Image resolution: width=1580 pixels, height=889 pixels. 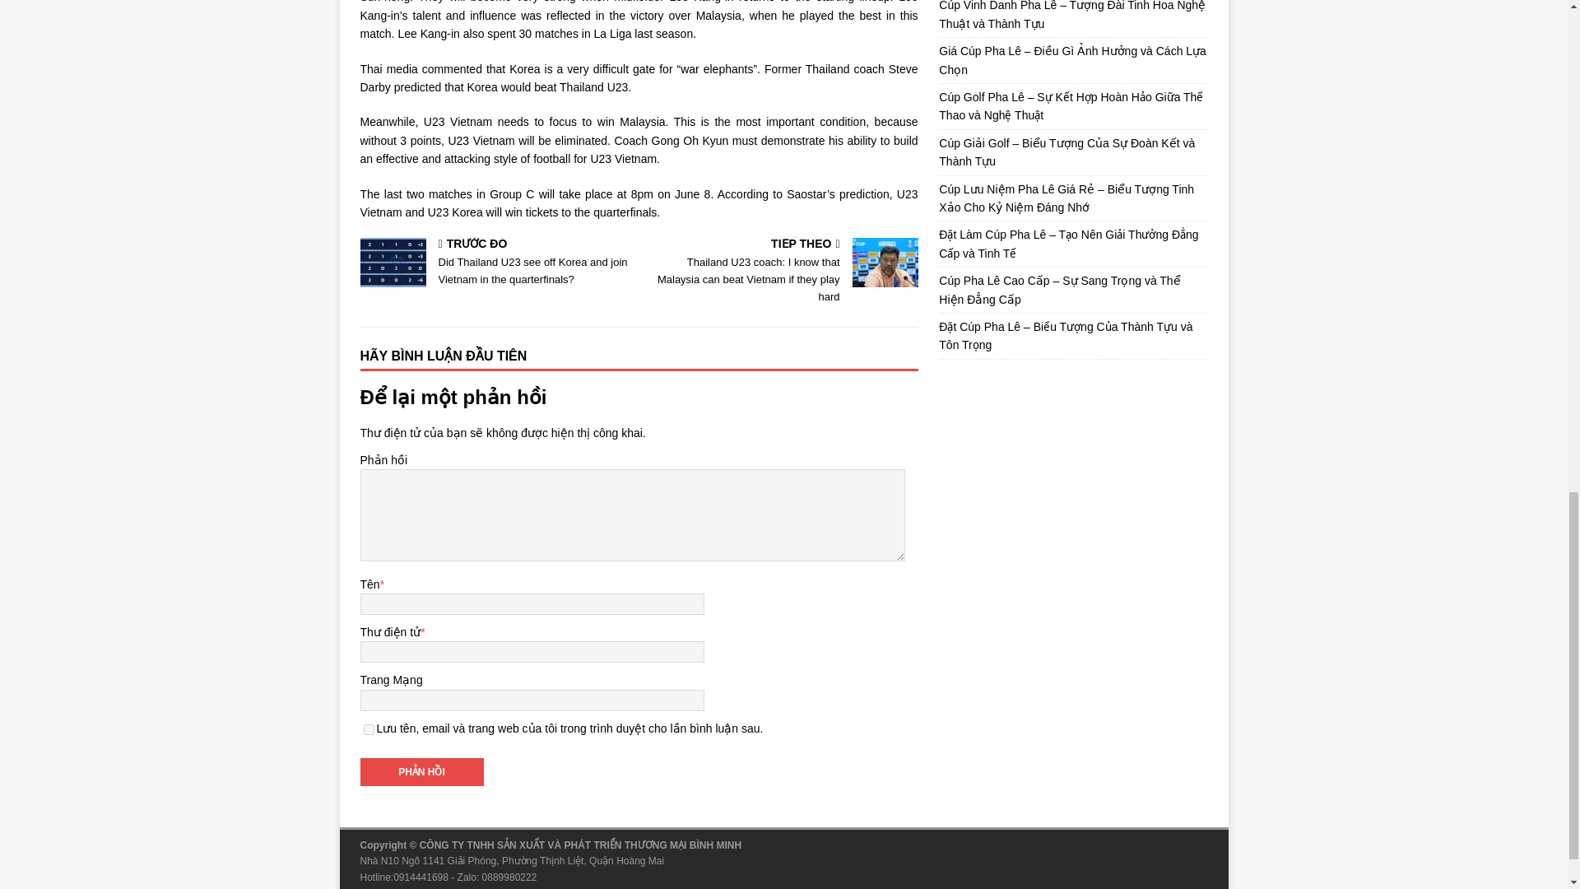 What do you see at coordinates (369, 729) in the screenshot?
I see `yes` at bounding box center [369, 729].